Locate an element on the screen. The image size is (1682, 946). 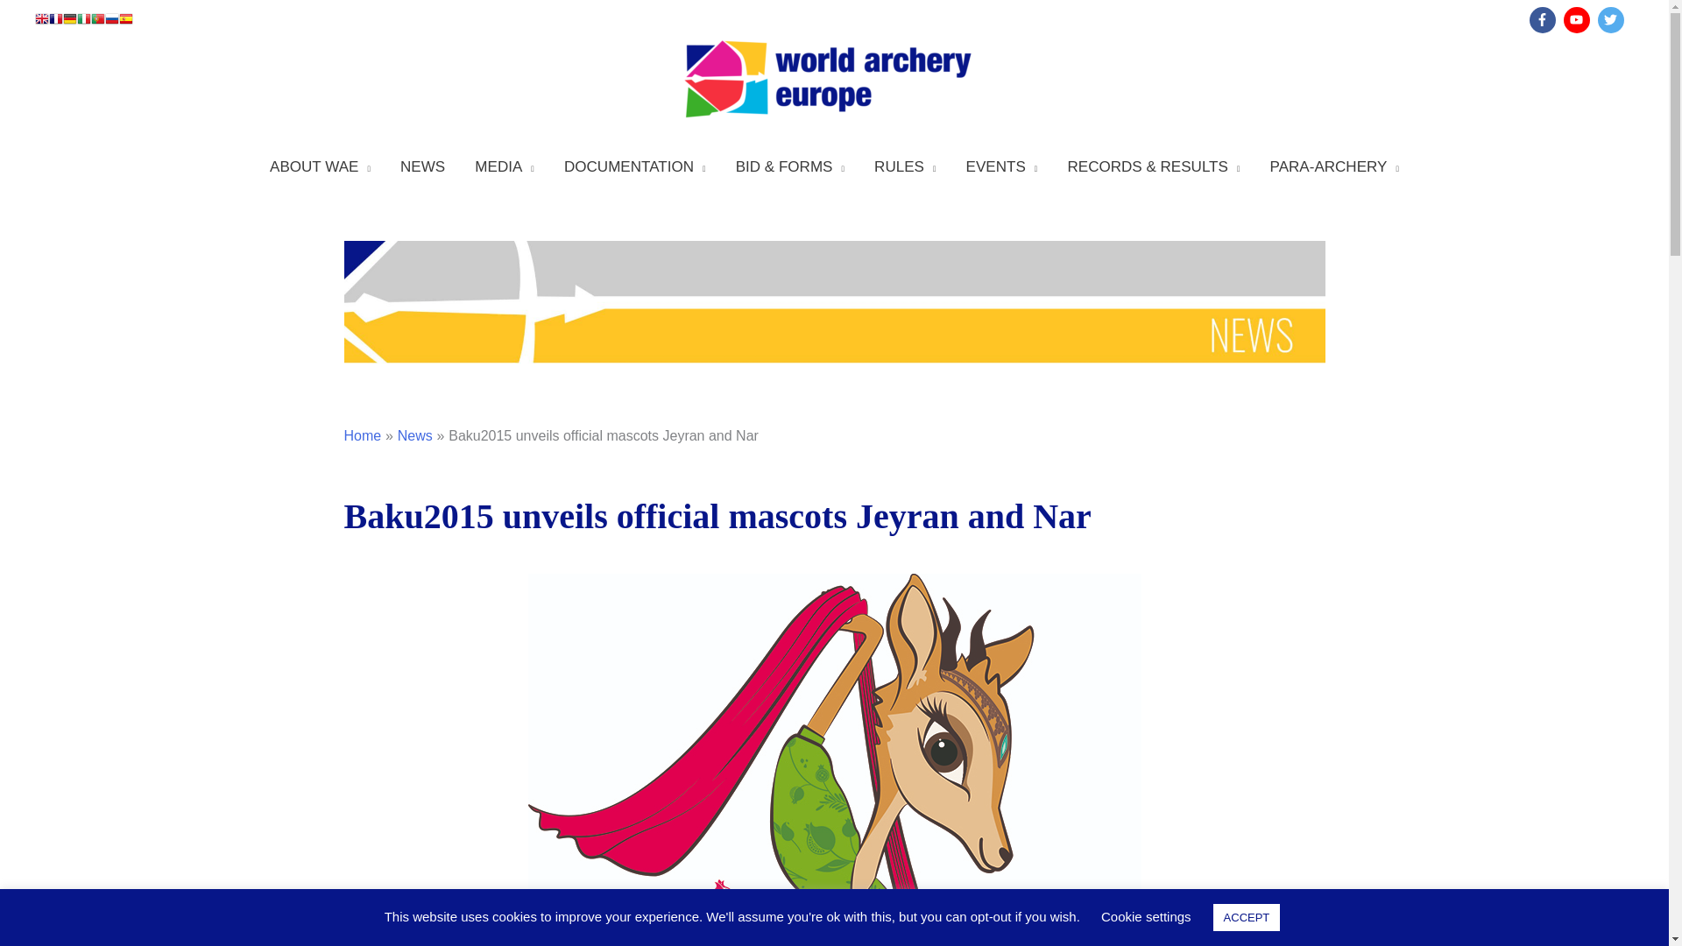
German is located at coordinates (70, 21).